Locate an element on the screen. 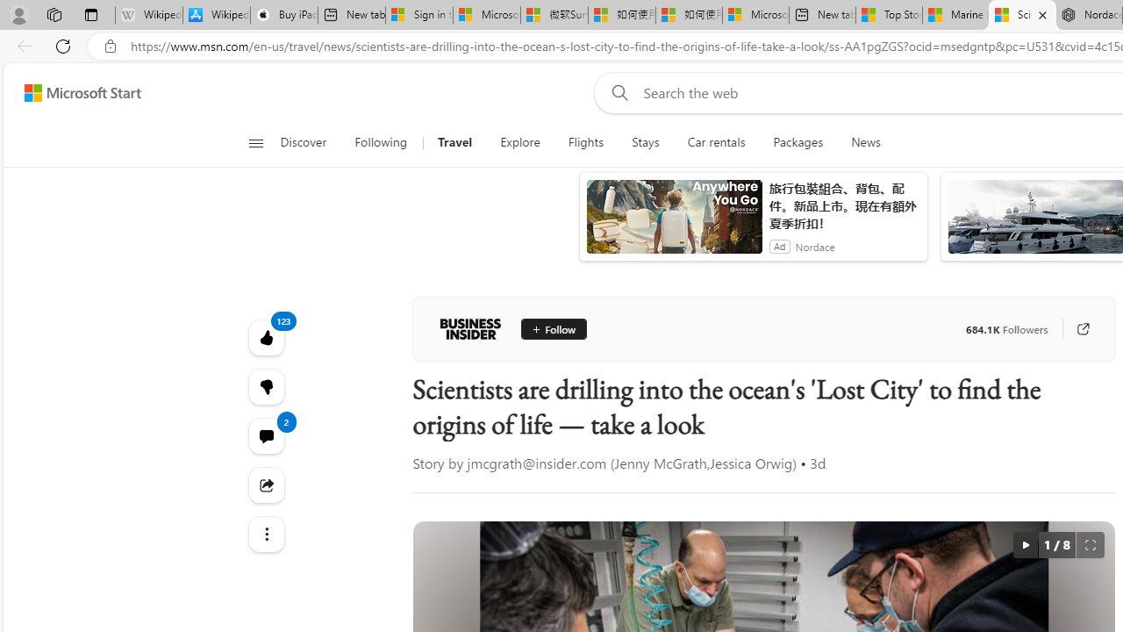 The image size is (1123, 632). Discover is located at coordinates (311, 142).